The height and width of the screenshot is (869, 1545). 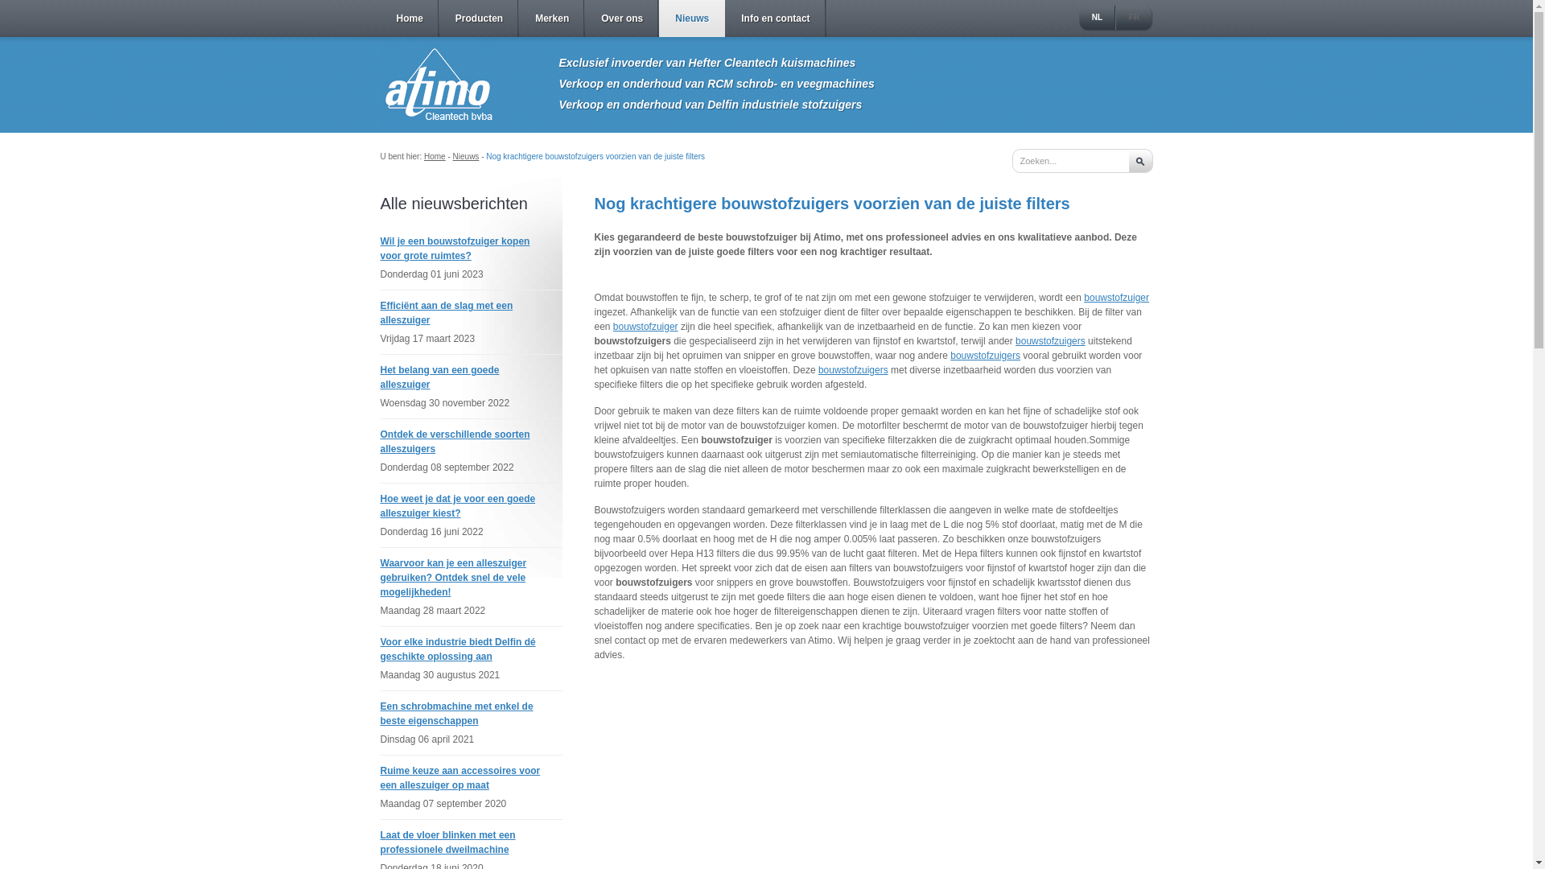 What do you see at coordinates (692, 19) in the screenshot?
I see `Nieuws` at bounding box center [692, 19].